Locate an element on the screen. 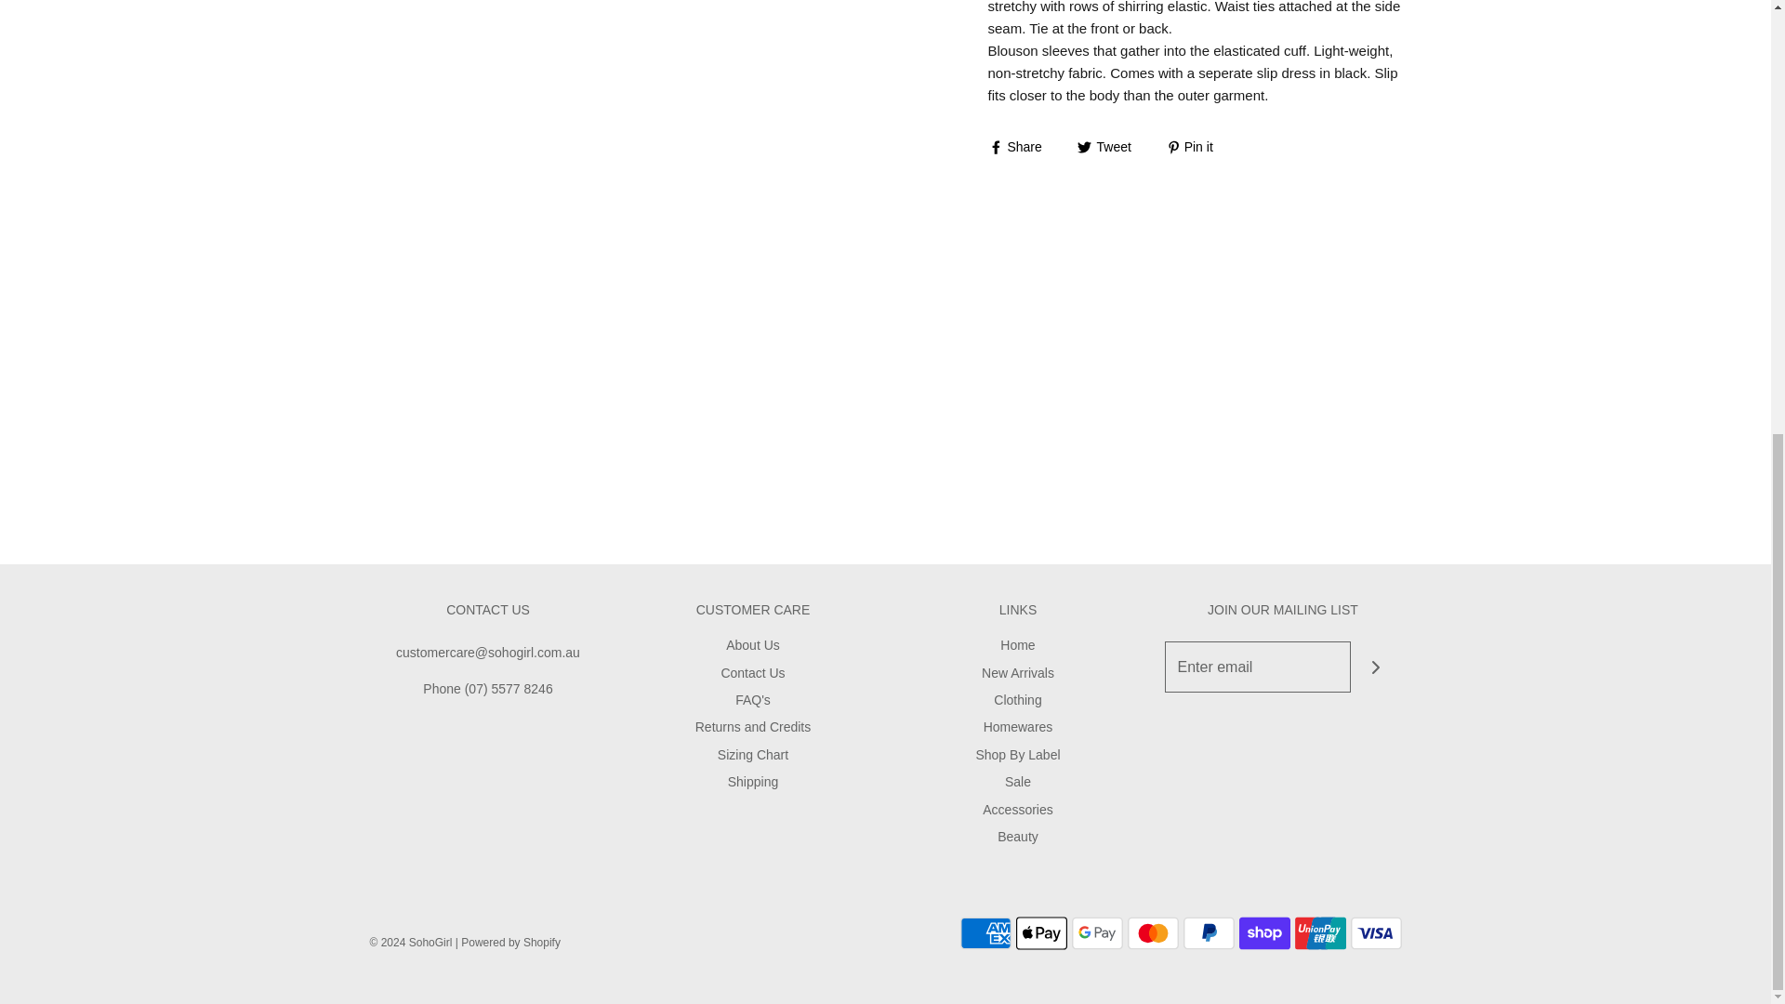 This screenshot has height=1004, width=1785. Shop Pay is located at coordinates (1263, 932).